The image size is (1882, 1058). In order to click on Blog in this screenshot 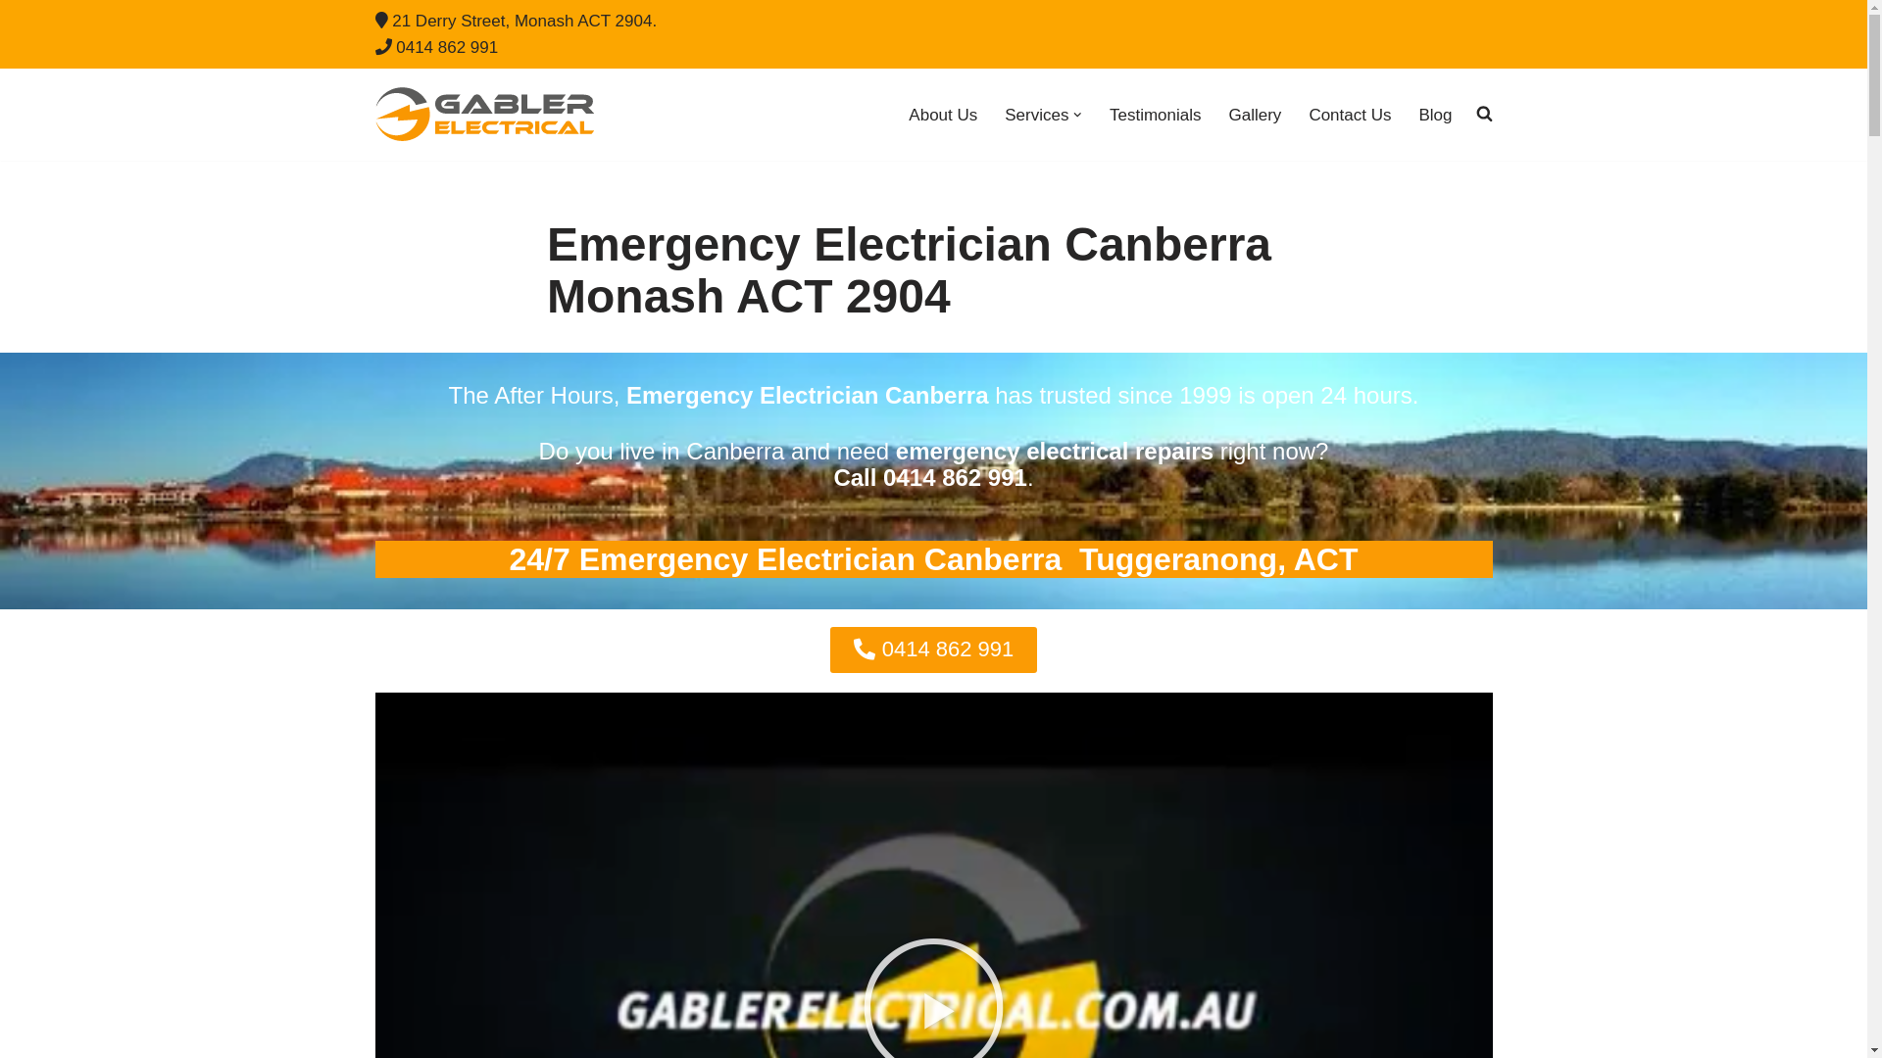, I will do `click(1435, 115)`.